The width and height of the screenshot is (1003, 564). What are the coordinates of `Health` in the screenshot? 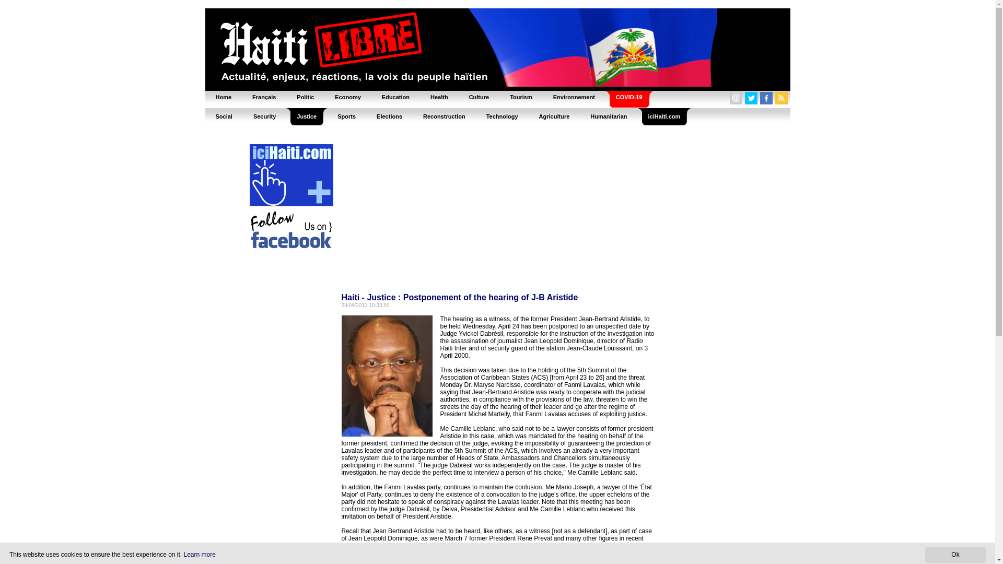 It's located at (439, 97).